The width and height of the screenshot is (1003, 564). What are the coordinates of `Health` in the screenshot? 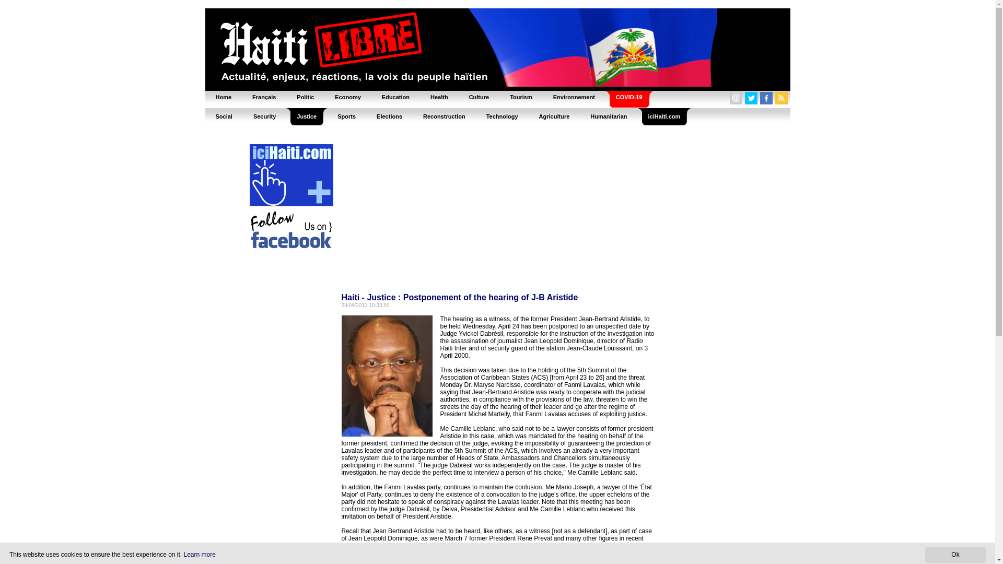 It's located at (439, 97).